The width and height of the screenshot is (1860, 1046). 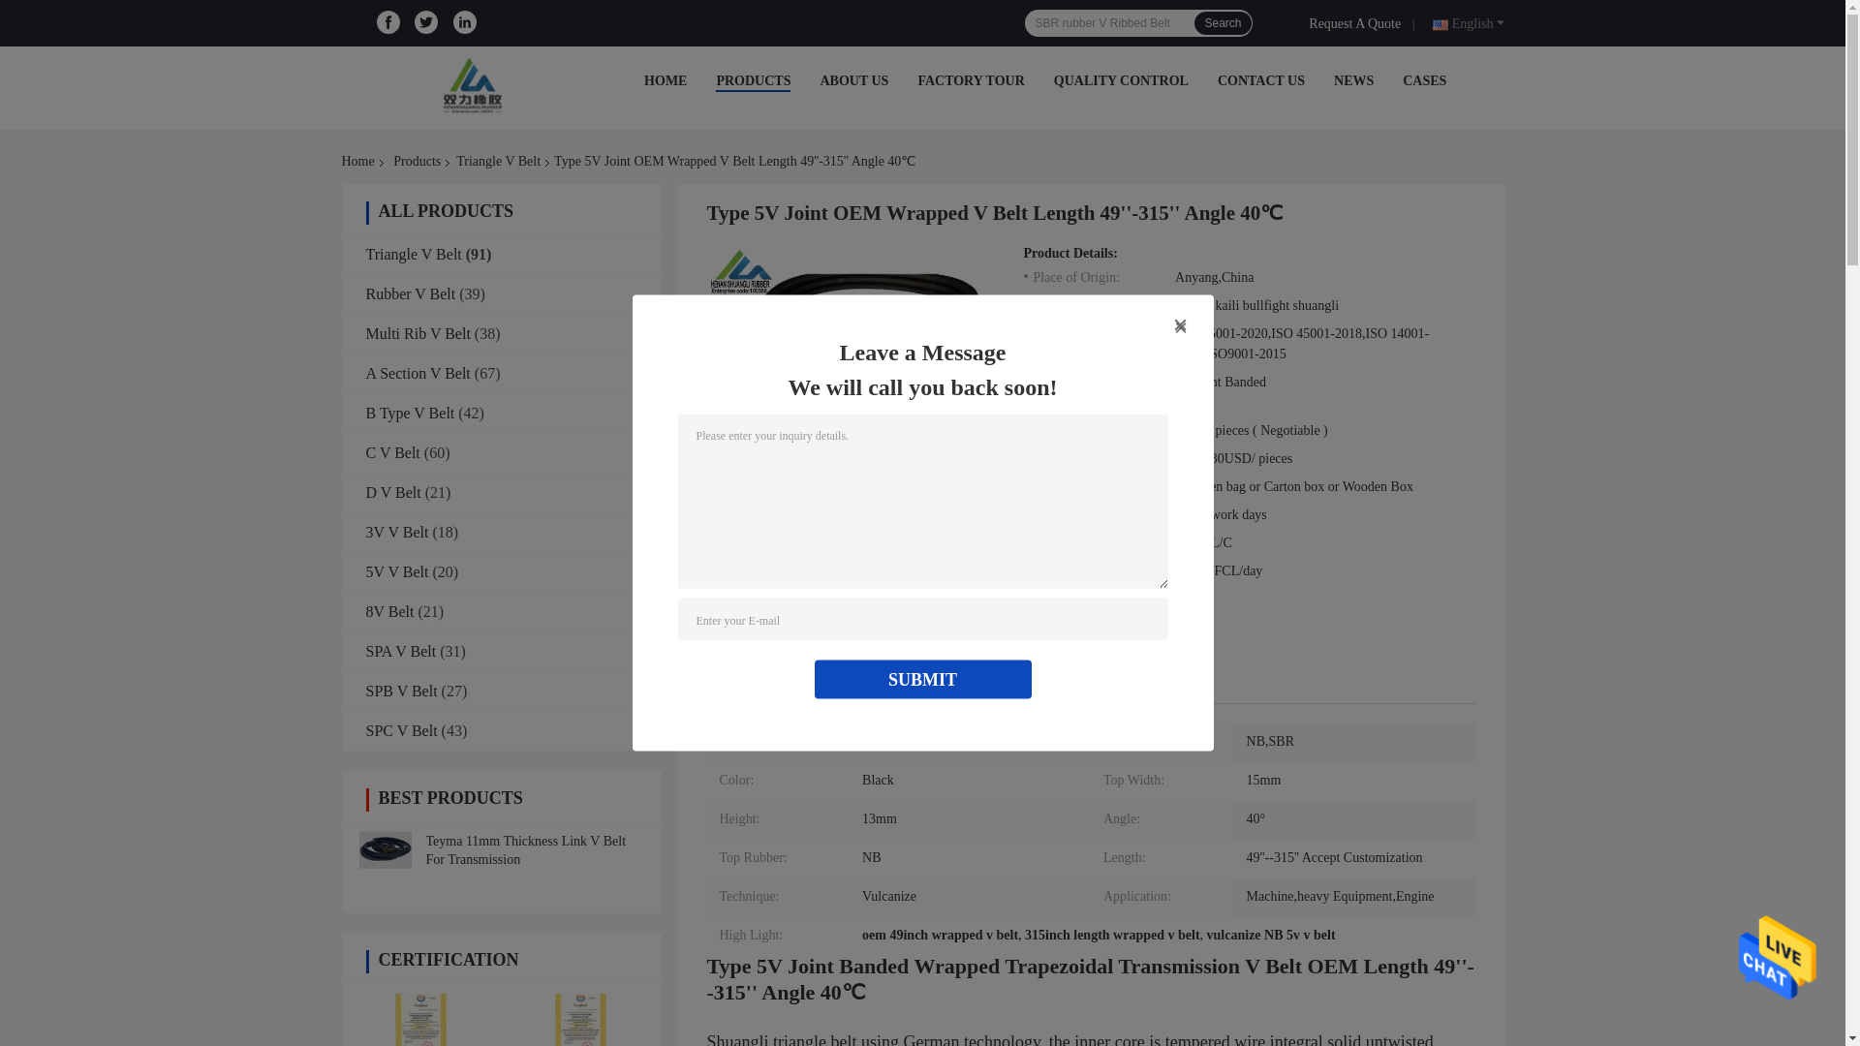 What do you see at coordinates (1424, 79) in the screenshot?
I see `CASES` at bounding box center [1424, 79].